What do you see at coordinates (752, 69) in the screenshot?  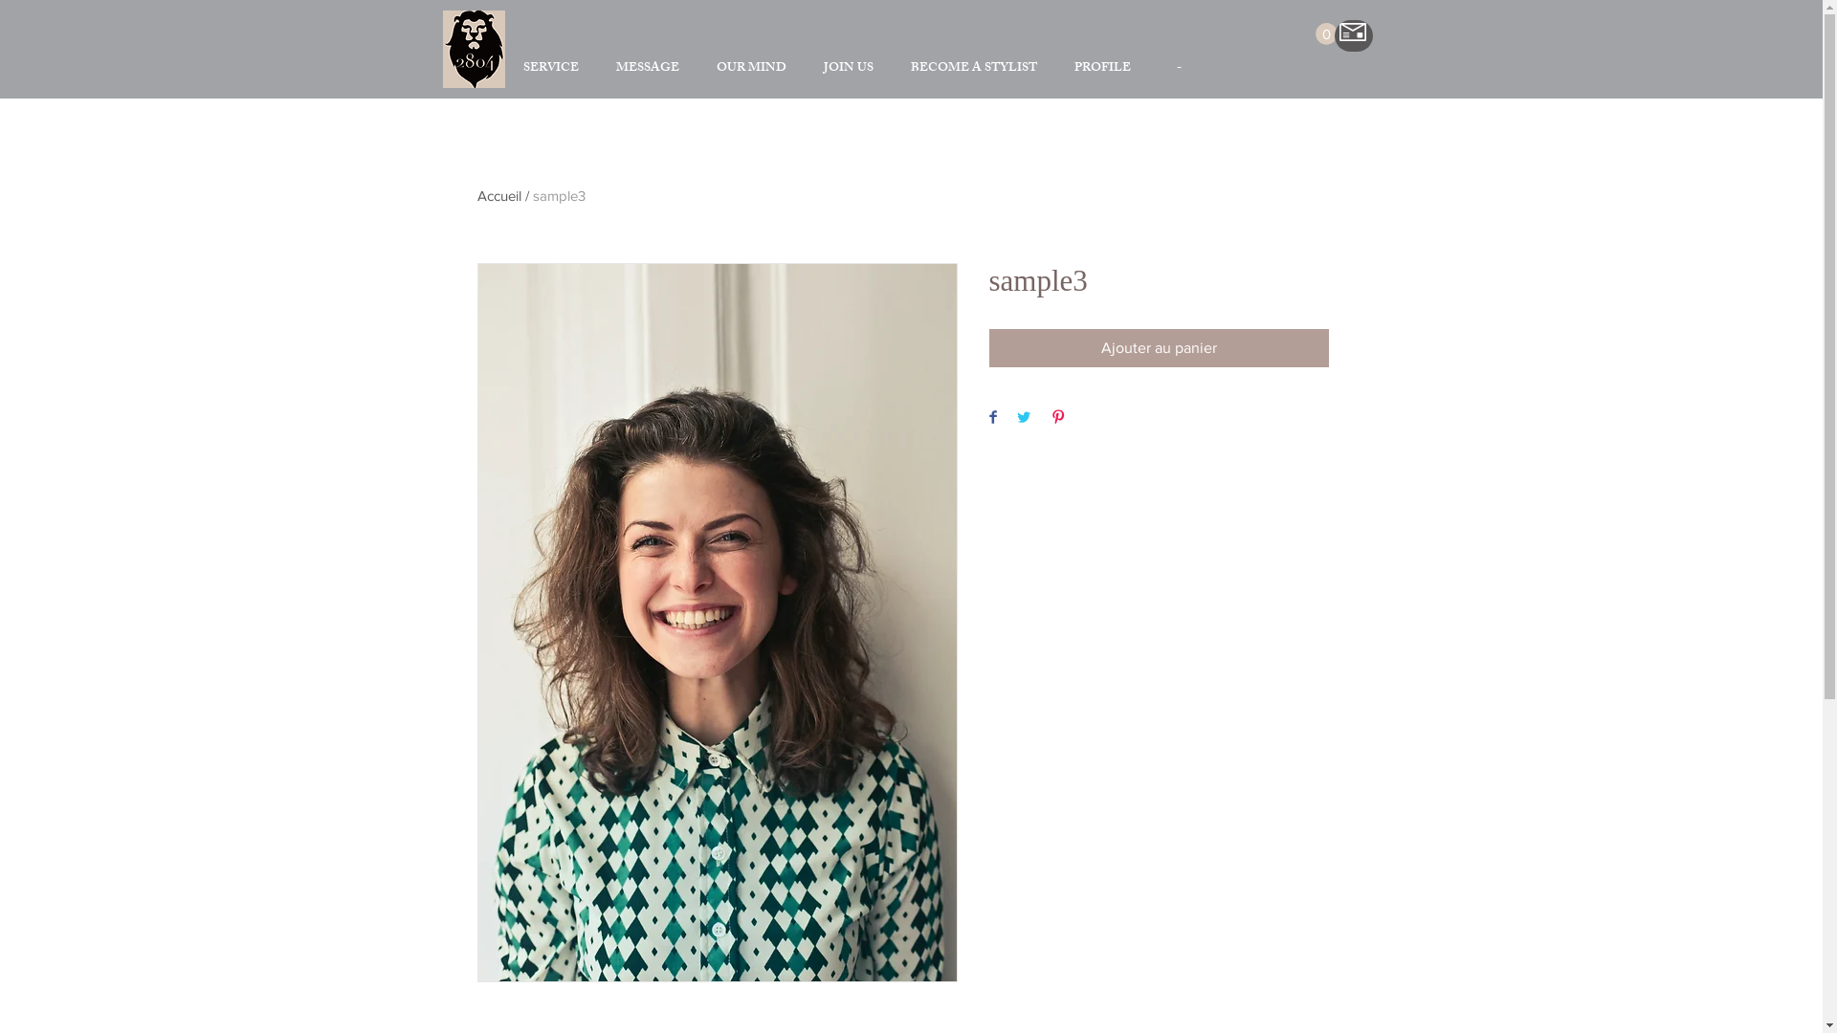 I see `OUR MIND` at bounding box center [752, 69].